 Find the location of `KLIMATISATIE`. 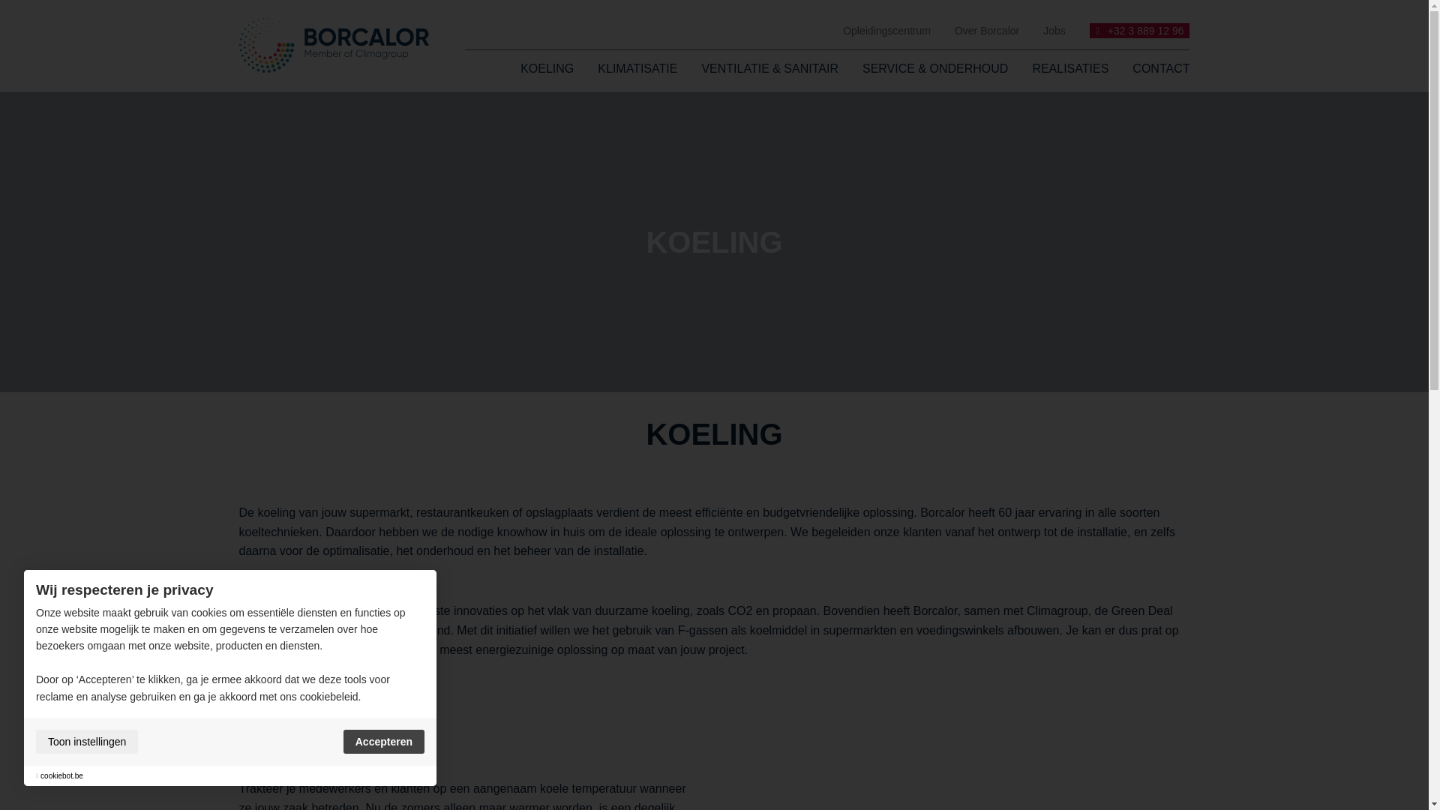

KLIMATISATIE is located at coordinates (637, 69).